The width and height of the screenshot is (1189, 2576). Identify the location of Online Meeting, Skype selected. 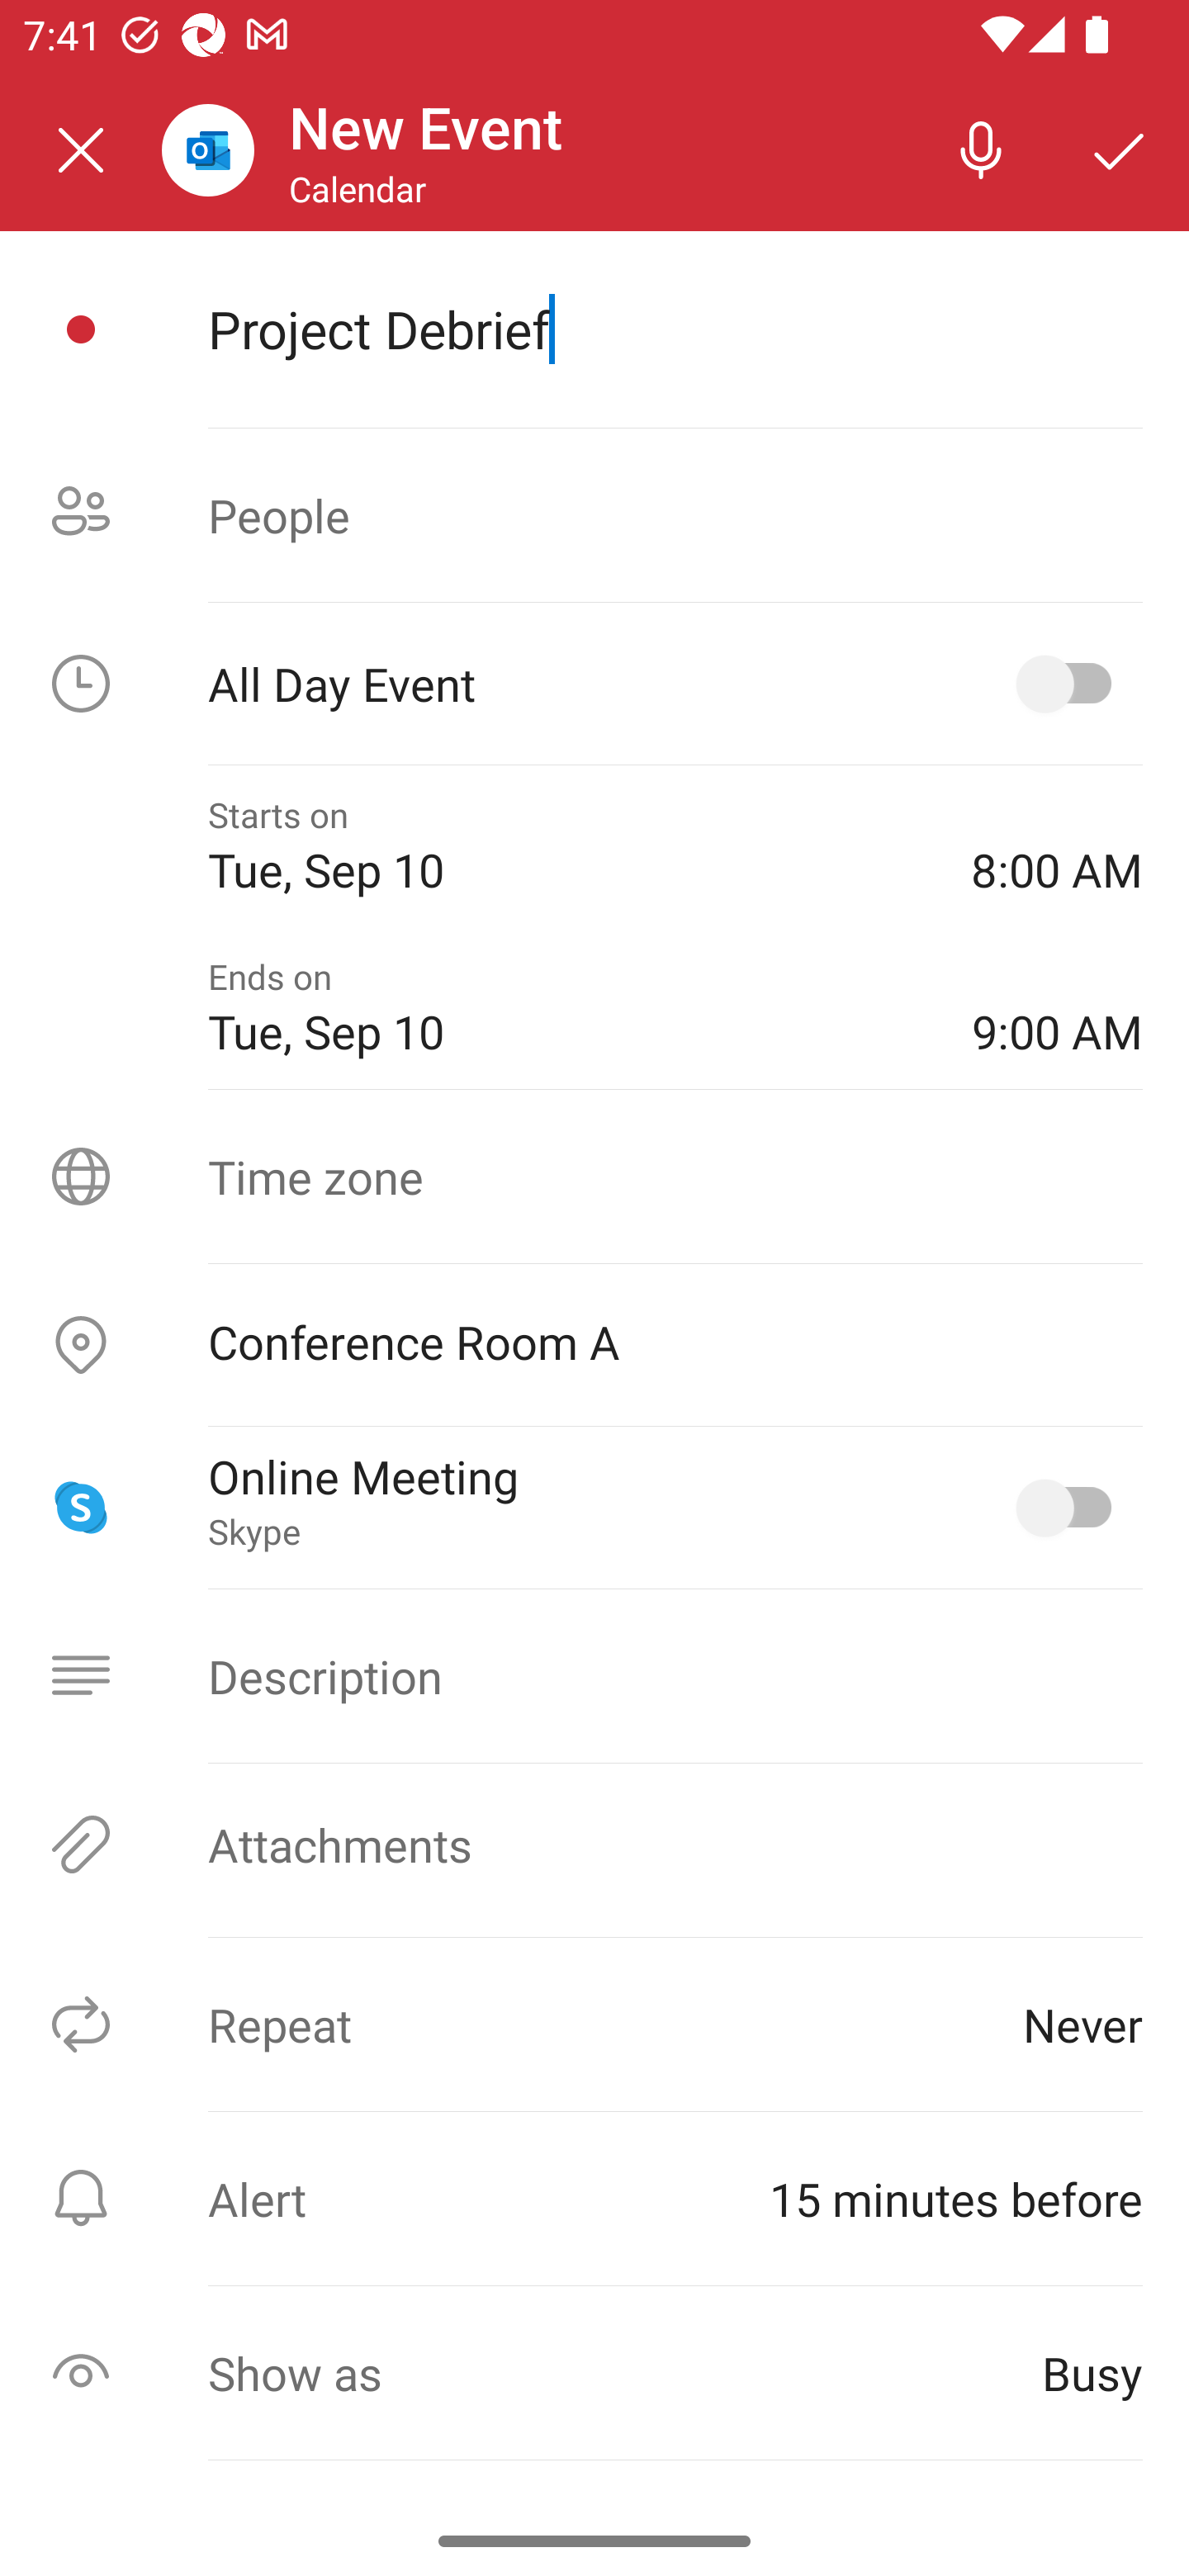
(1070, 1508).